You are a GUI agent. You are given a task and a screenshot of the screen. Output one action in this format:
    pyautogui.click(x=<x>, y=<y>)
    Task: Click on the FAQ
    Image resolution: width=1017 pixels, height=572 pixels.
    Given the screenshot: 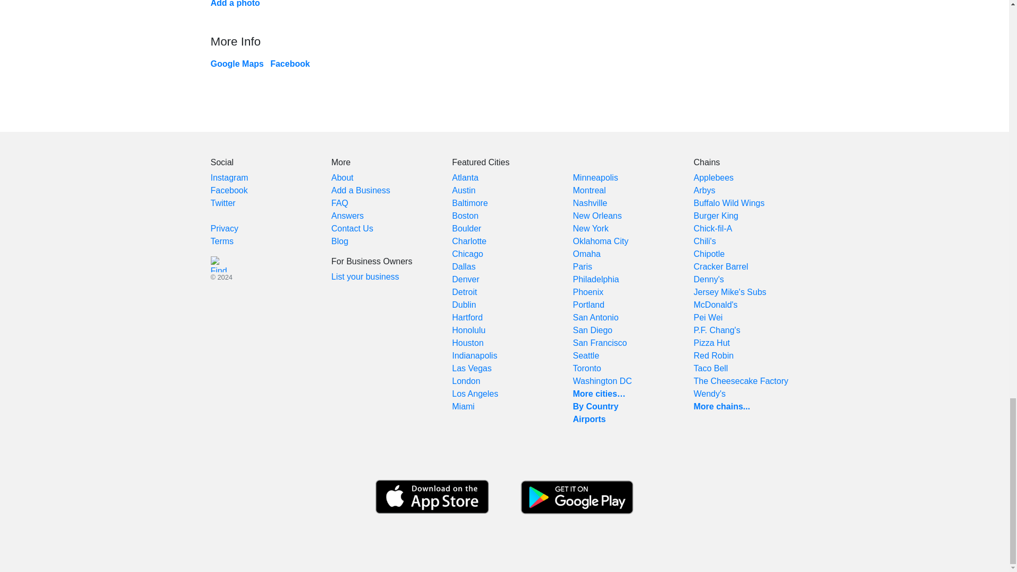 What is the action you would take?
    pyautogui.click(x=340, y=203)
    